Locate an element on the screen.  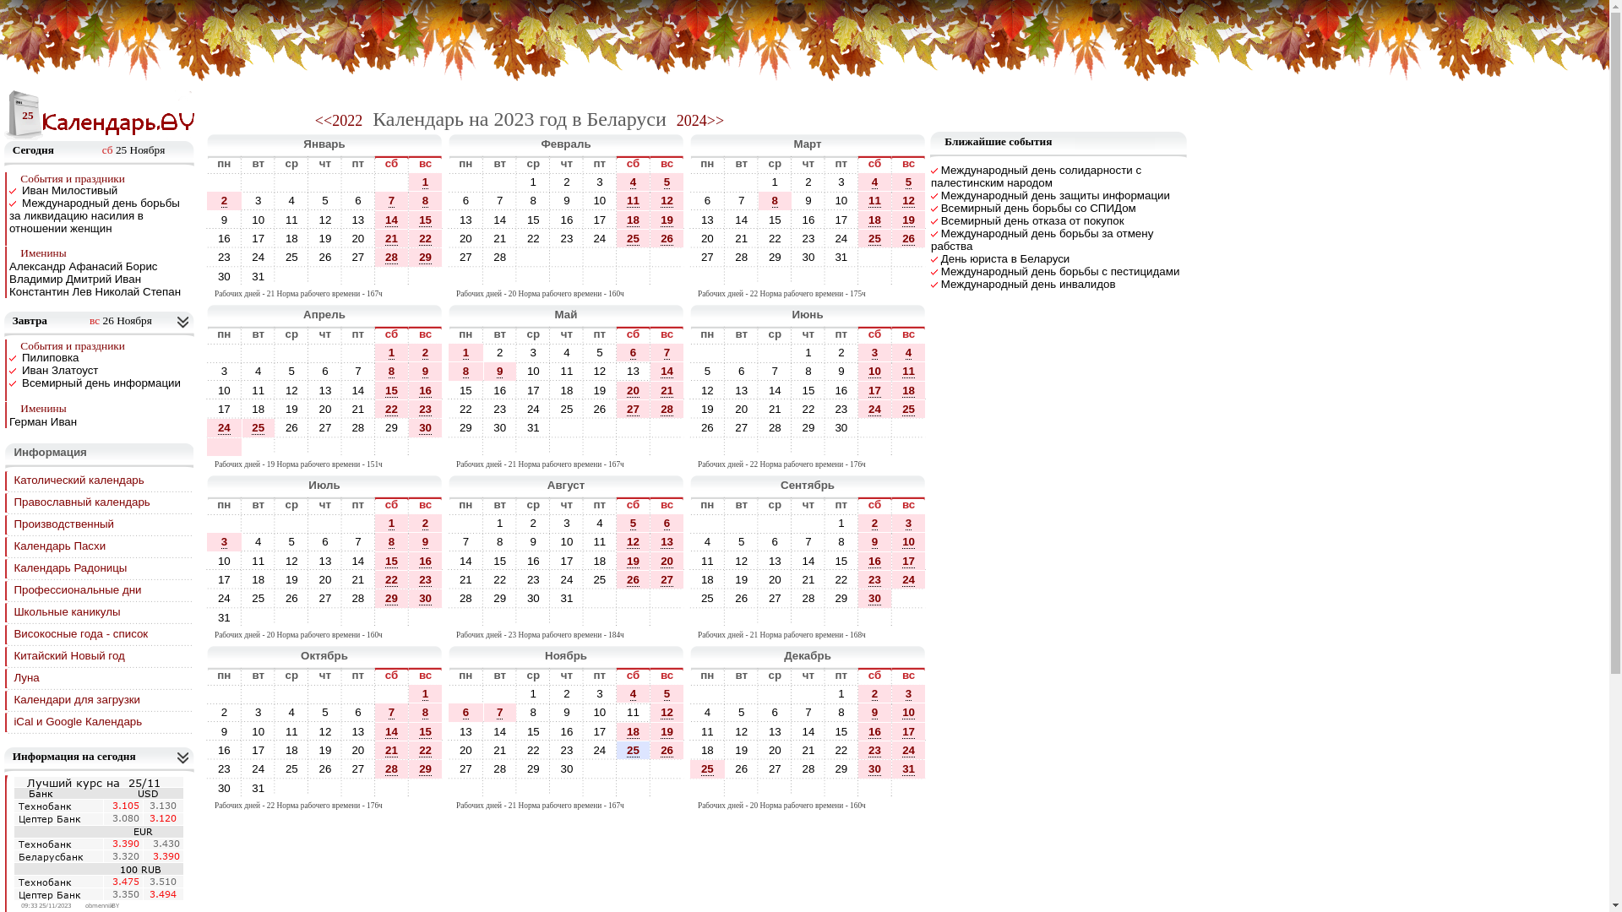
23 is located at coordinates (875, 750).